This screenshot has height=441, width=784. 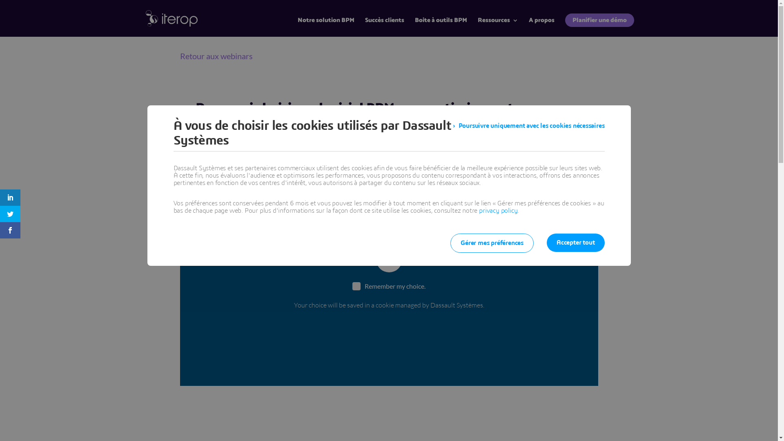 I want to click on A propos, so click(x=541, y=27).